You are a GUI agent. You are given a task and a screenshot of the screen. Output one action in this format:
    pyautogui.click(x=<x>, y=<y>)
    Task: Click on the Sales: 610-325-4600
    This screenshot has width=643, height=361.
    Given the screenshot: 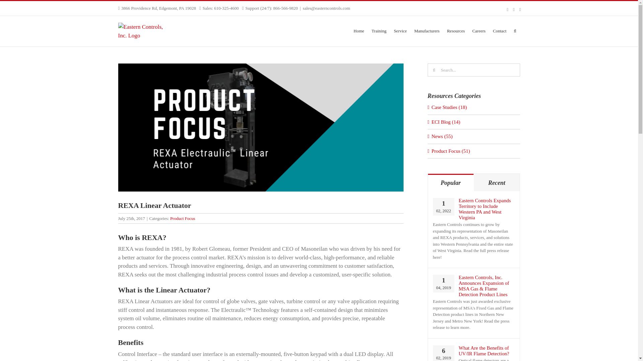 What is the action you would take?
    pyautogui.click(x=220, y=8)
    